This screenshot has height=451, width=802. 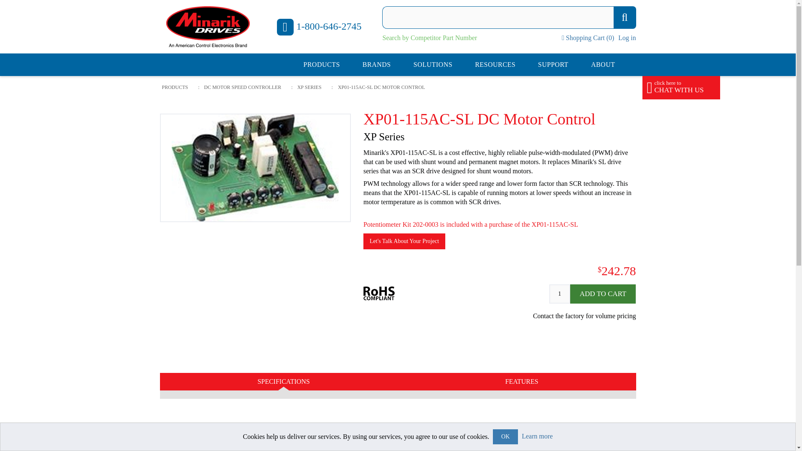 What do you see at coordinates (319, 27) in the screenshot?
I see `1-800-646-2745` at bounding box center [319, 27].